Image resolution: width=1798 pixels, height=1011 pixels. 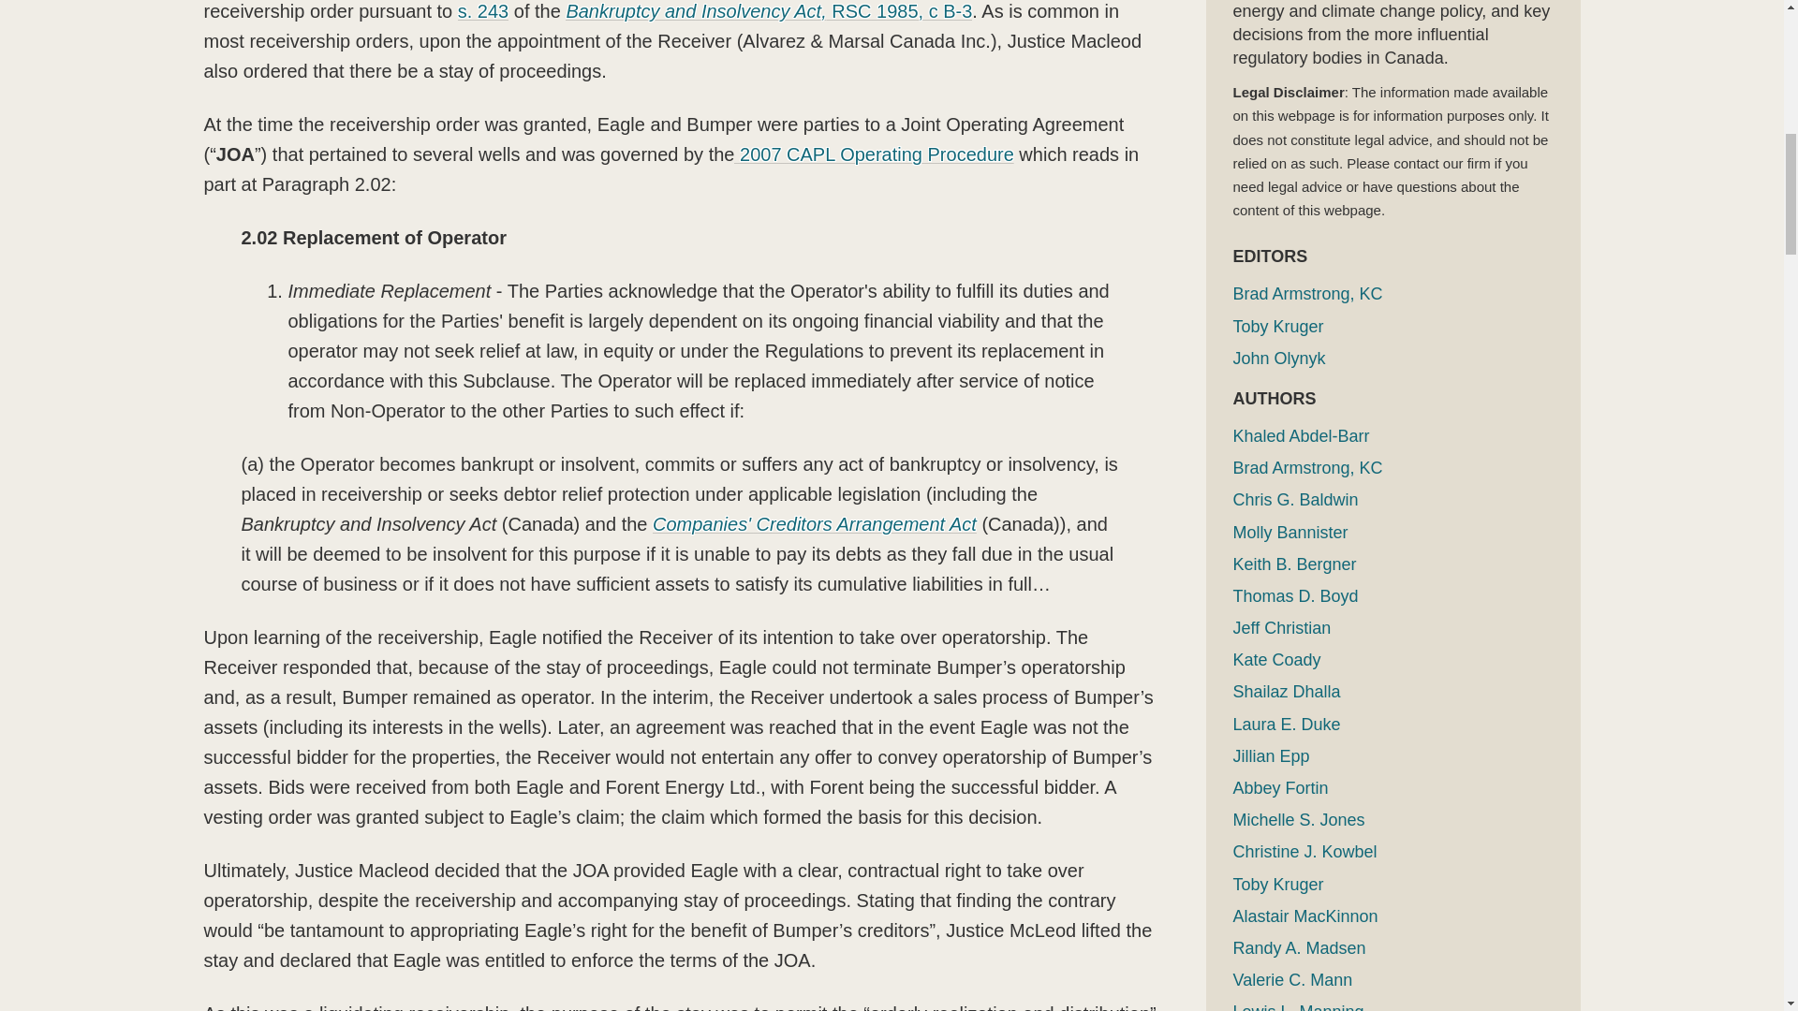 I want to click on Bankruptcy and Insolvency Act,, so click(x=695, y=11).